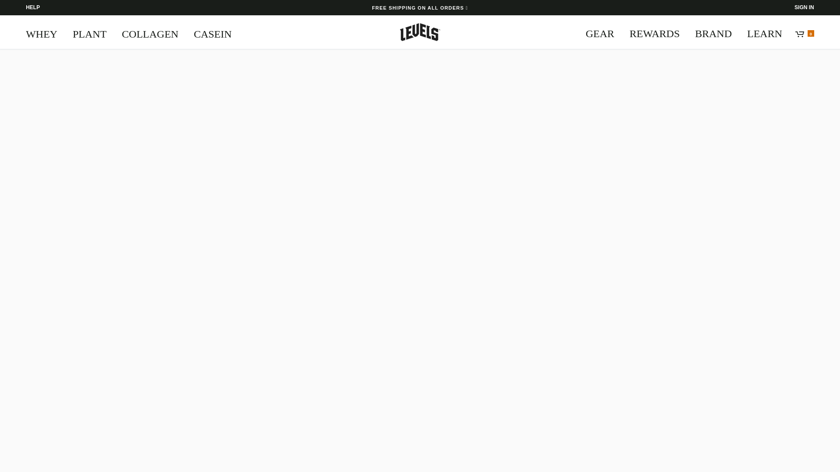  Describe the element at coordinates (804, 7) in the screenshot. I see `SIGN IN` at that location.